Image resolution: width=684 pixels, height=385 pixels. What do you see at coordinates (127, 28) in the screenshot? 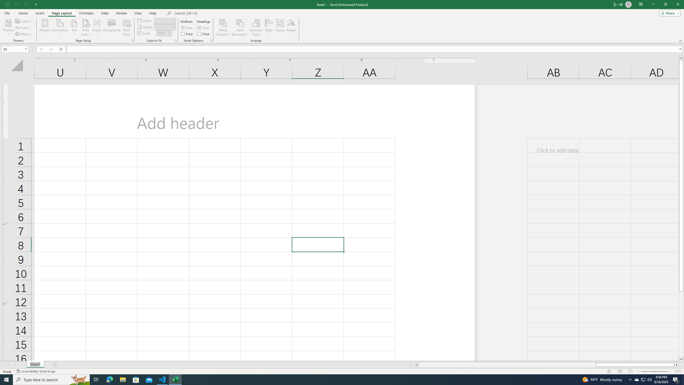
I see `Print Titles` at bounding box center [127, 28].